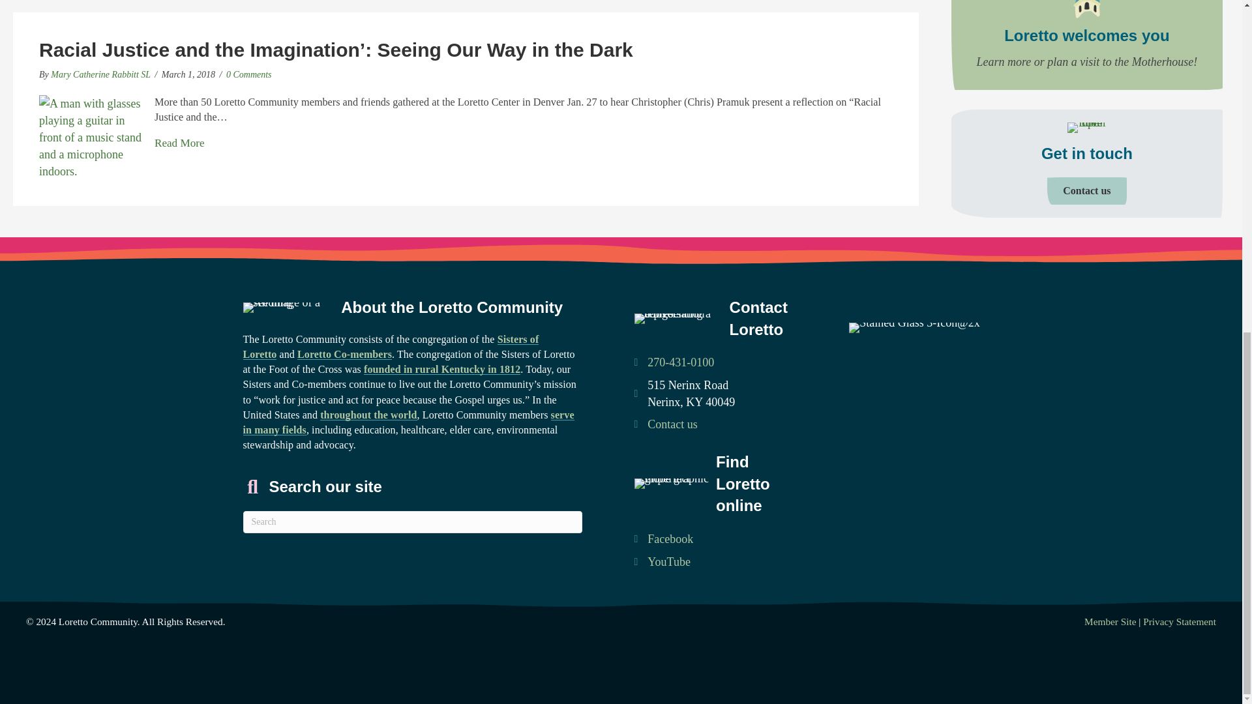 The height and width of the screenshot is (704, 1252). Describe the element at coordinates (1087, 128) in the screenshot. I see `Envelope-Icon` at that location.